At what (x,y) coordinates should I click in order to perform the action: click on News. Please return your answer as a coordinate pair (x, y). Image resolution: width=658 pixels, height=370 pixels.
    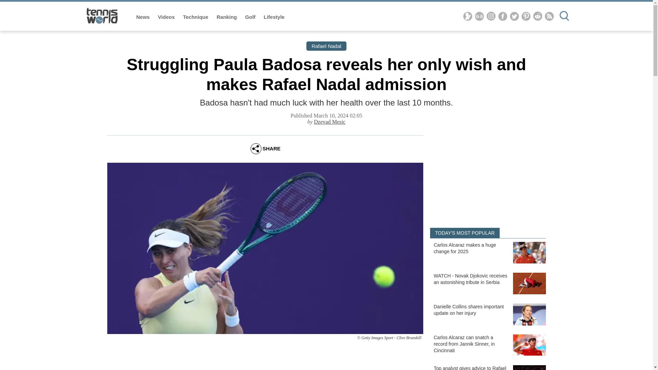
    Looking at the image, I should click on (144, 17).